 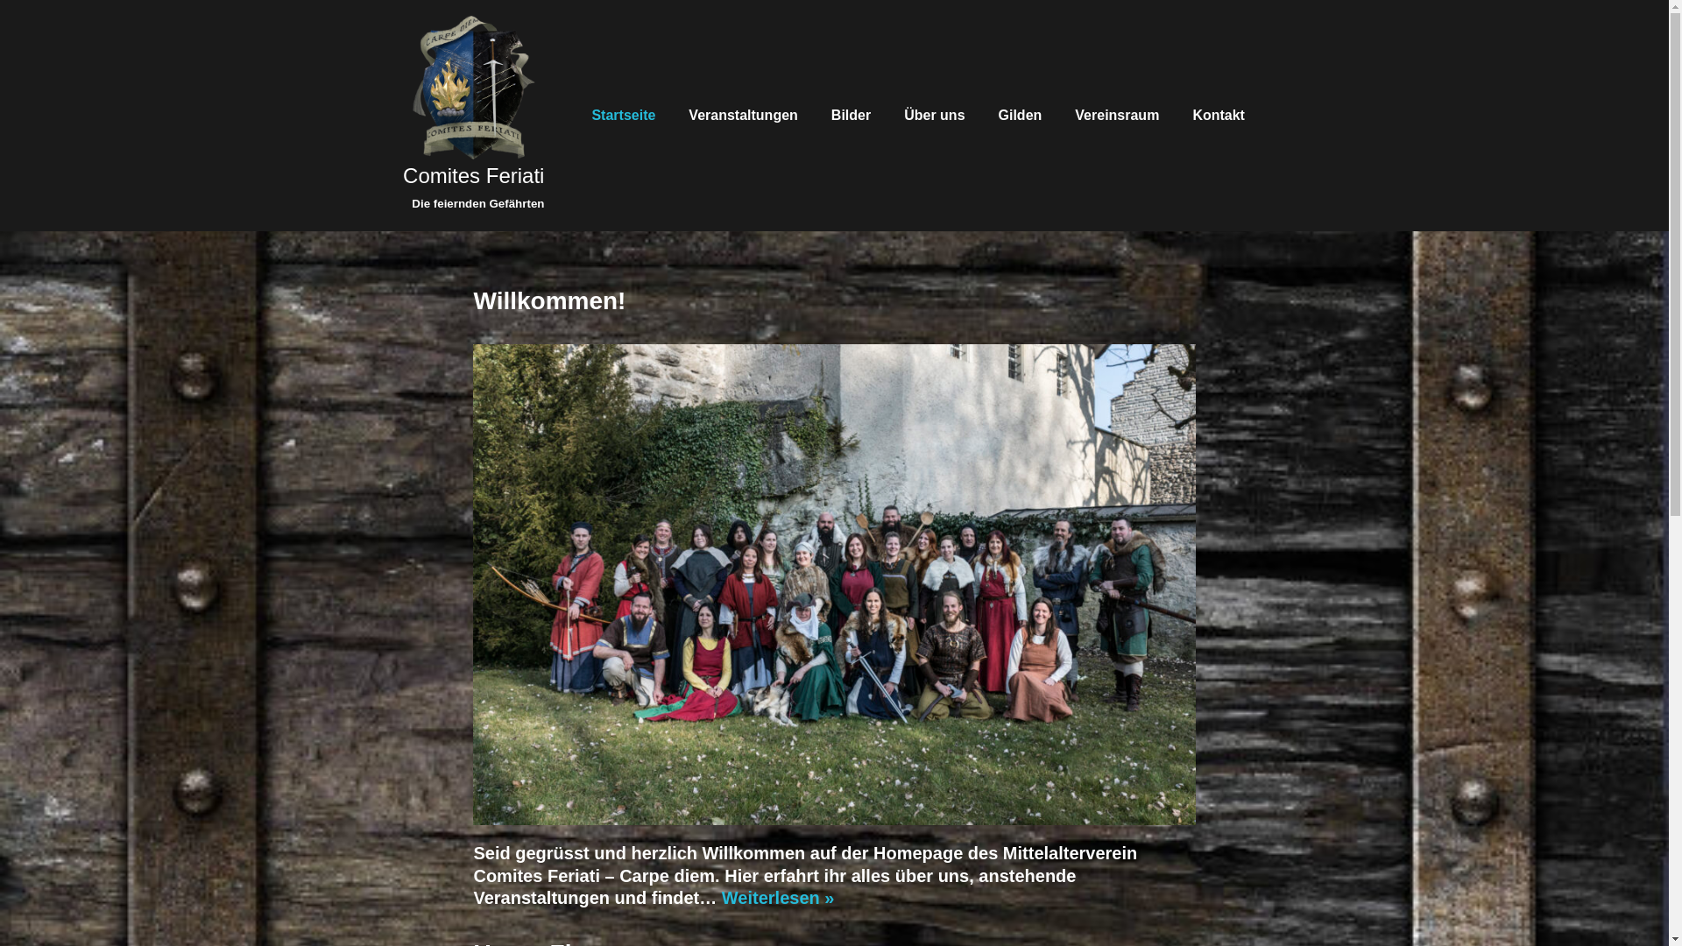 I want to click on Vereinsraum, so click(x=1117, y=116).